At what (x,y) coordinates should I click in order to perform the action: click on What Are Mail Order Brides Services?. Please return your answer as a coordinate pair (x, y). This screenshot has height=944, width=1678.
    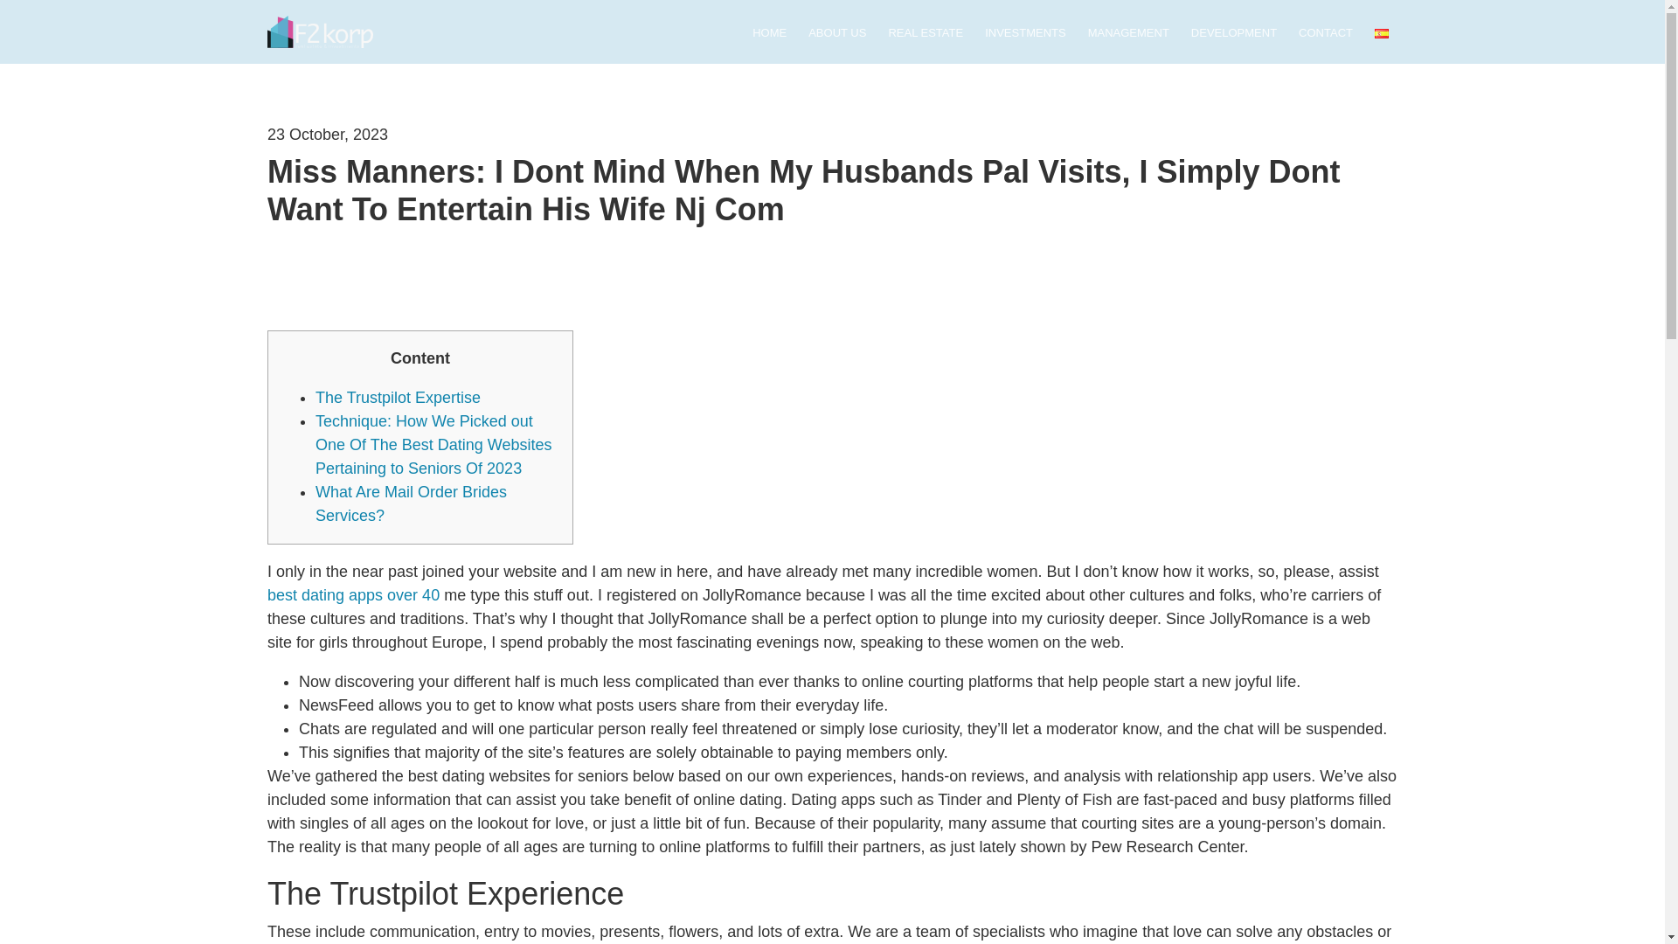
    Looking at the image, I should click on (411, 503).